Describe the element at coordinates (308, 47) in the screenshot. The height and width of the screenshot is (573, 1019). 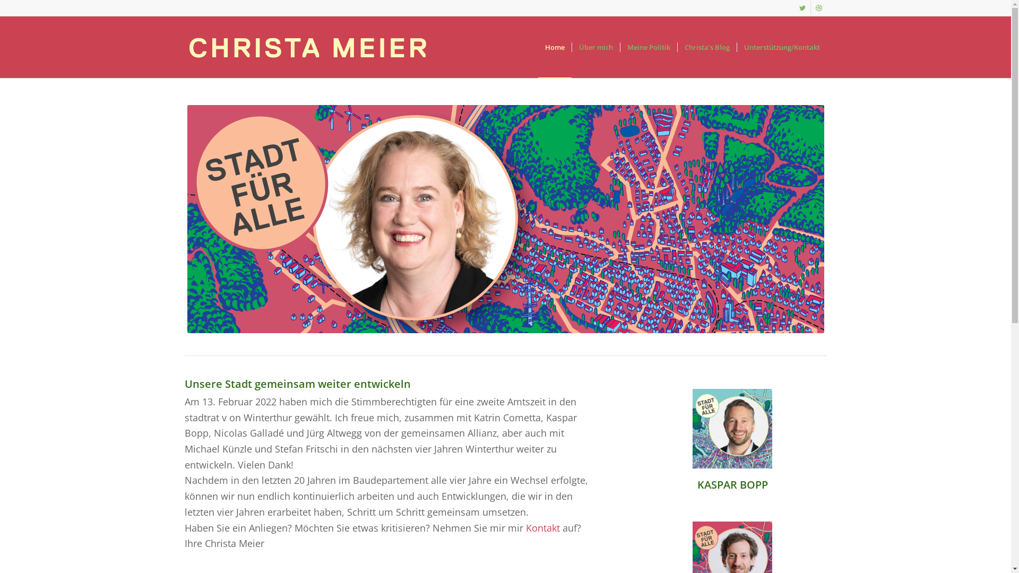
I see `Schriftzug_Website_Meier_transp` at that location.